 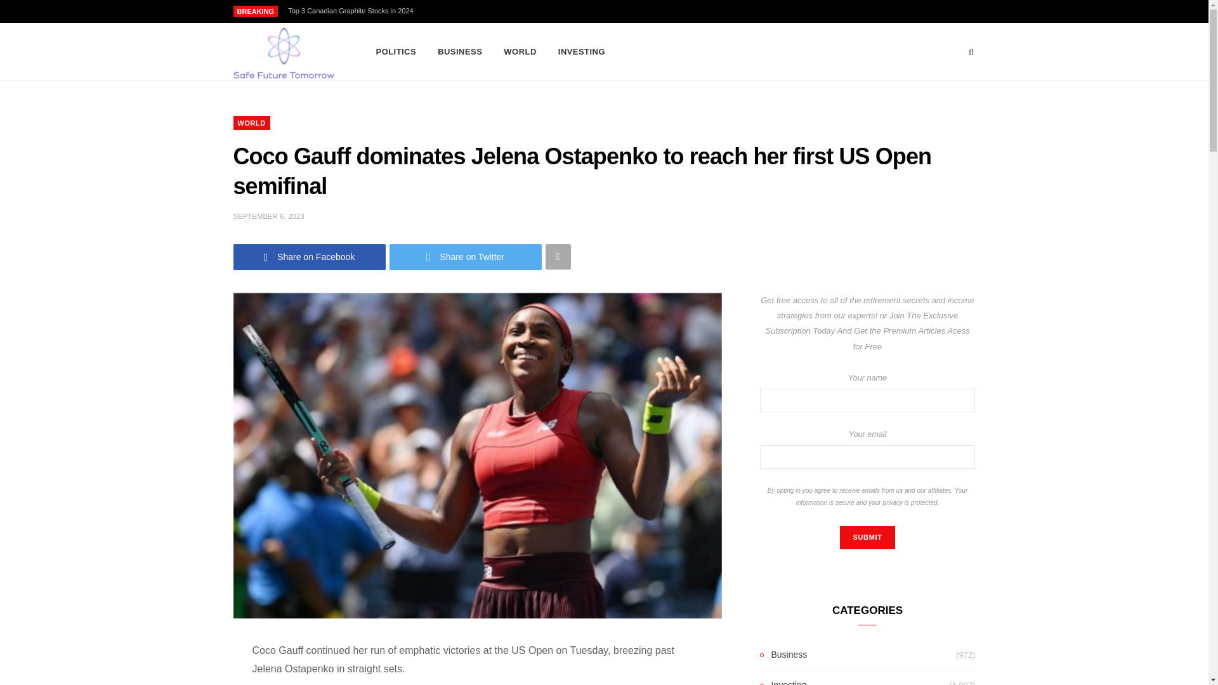 I want to click on INVESTING, so click(x=582, y=52).